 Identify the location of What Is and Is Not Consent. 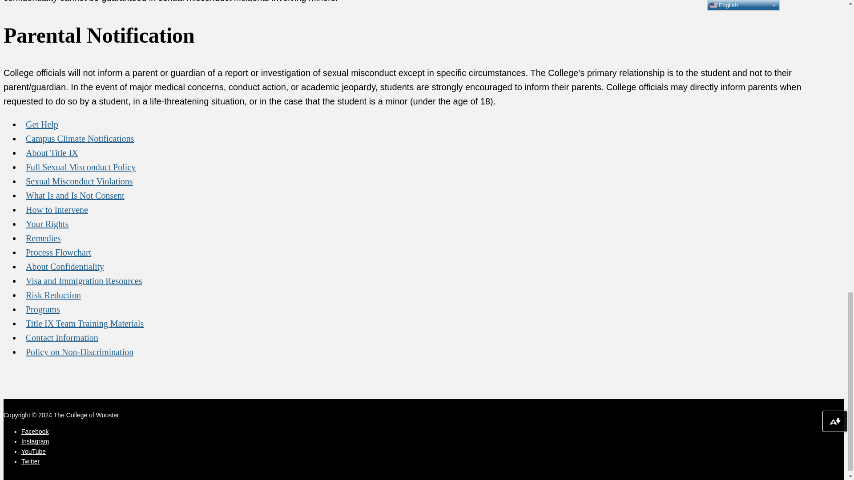
(75, 196).